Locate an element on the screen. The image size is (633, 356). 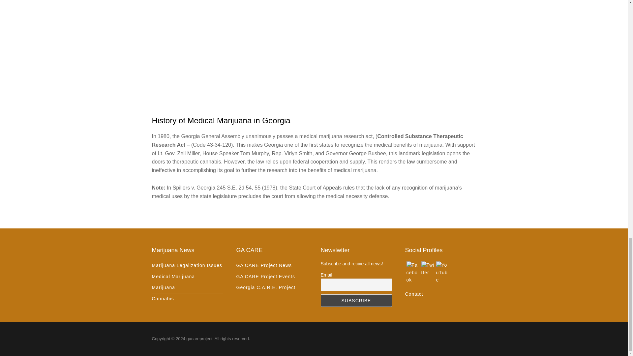
GA CARE Project News is located at coordinates (264, 265).